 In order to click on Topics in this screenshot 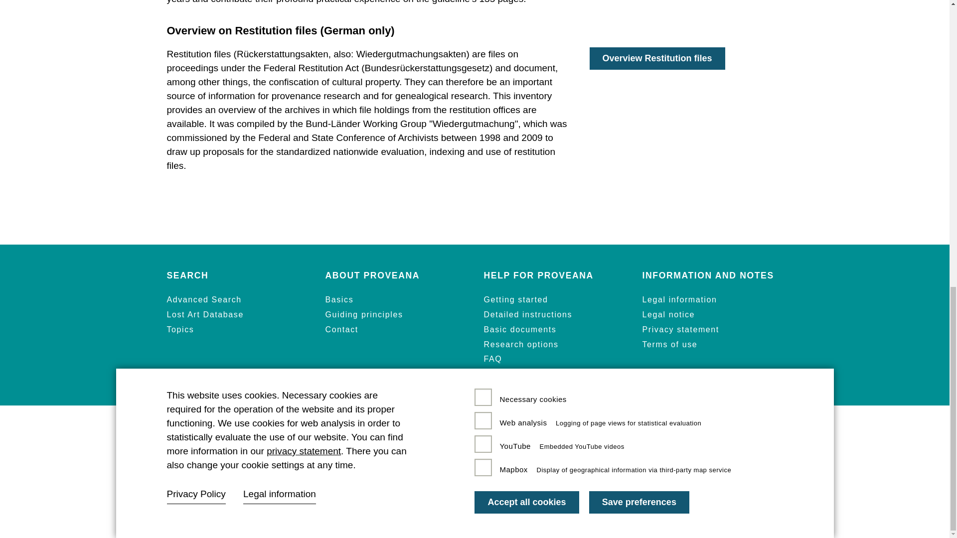, I will do `click(180, 330)`.